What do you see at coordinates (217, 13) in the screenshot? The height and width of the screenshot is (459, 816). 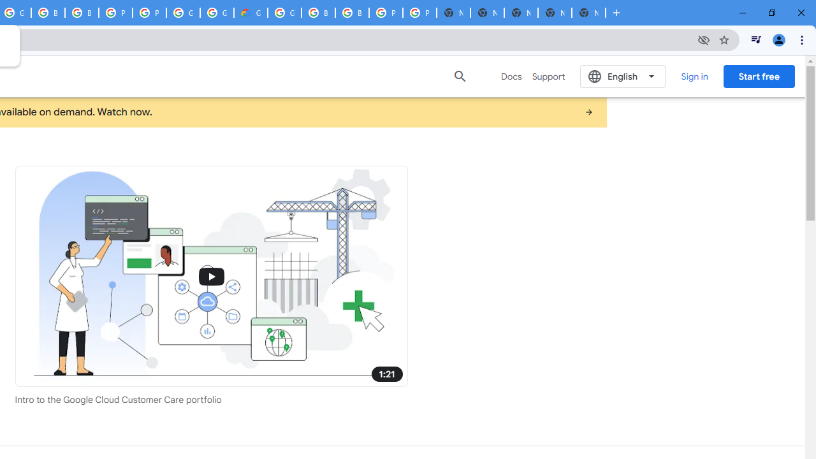 I see `Google Cloud Platform` at bounding box center [217, 13].